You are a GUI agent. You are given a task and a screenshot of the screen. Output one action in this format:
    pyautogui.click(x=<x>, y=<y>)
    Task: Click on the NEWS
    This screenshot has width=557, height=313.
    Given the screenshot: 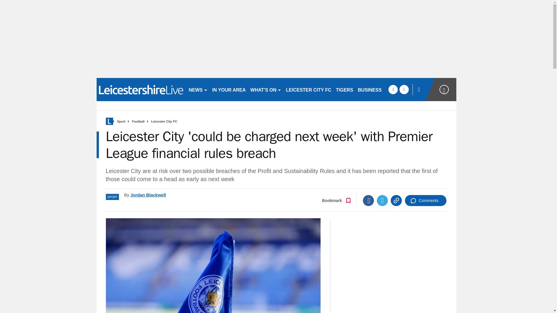 What is the action you would take?
    pyautogui.click(x=198, y=89)
    